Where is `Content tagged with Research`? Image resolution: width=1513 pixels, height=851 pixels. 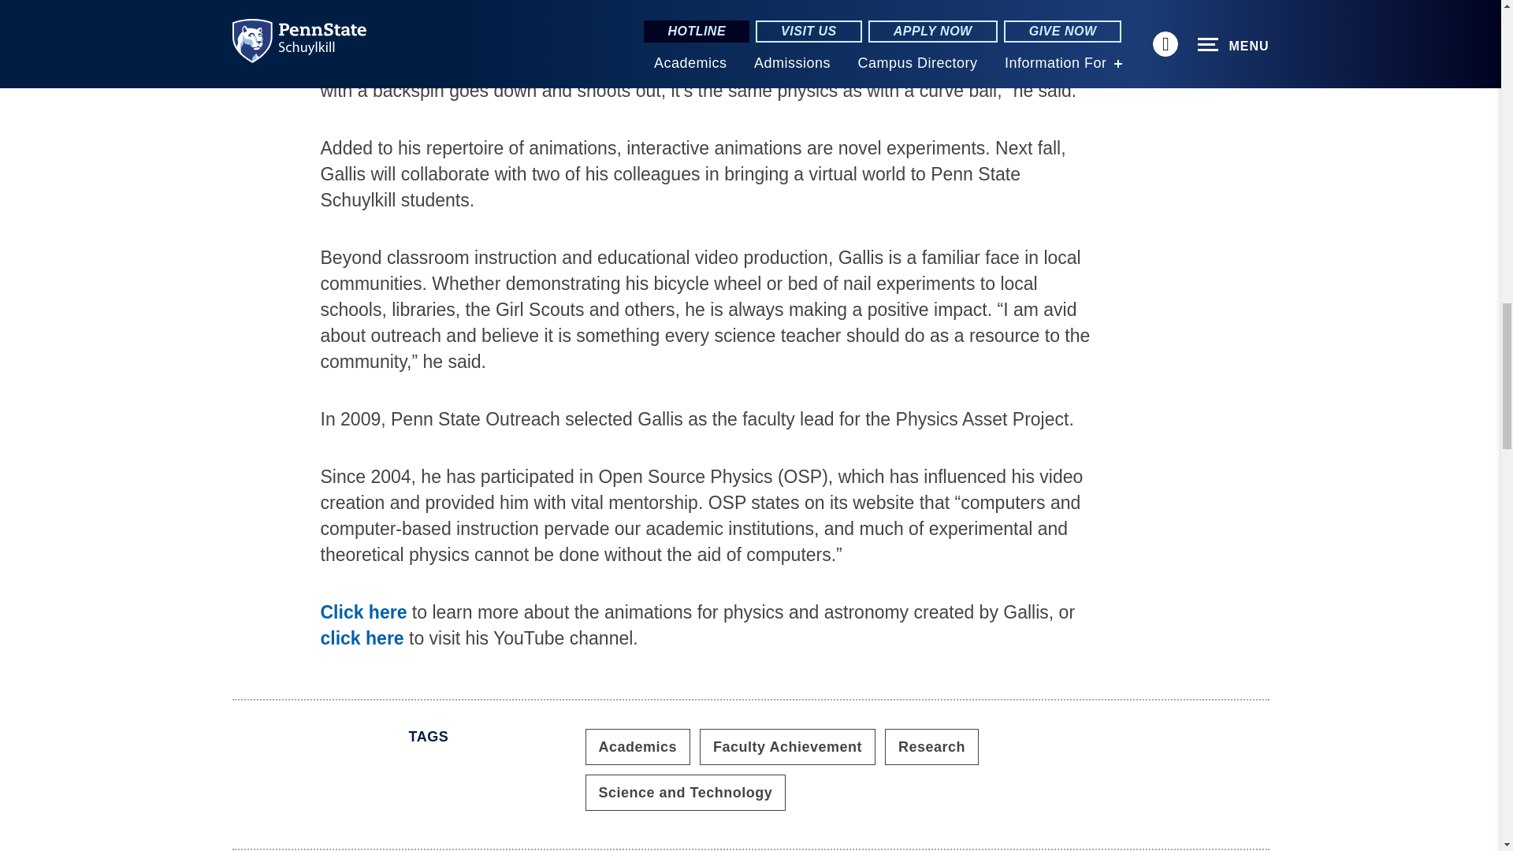
Content tagged with Research is located at coordinates (931, 746).